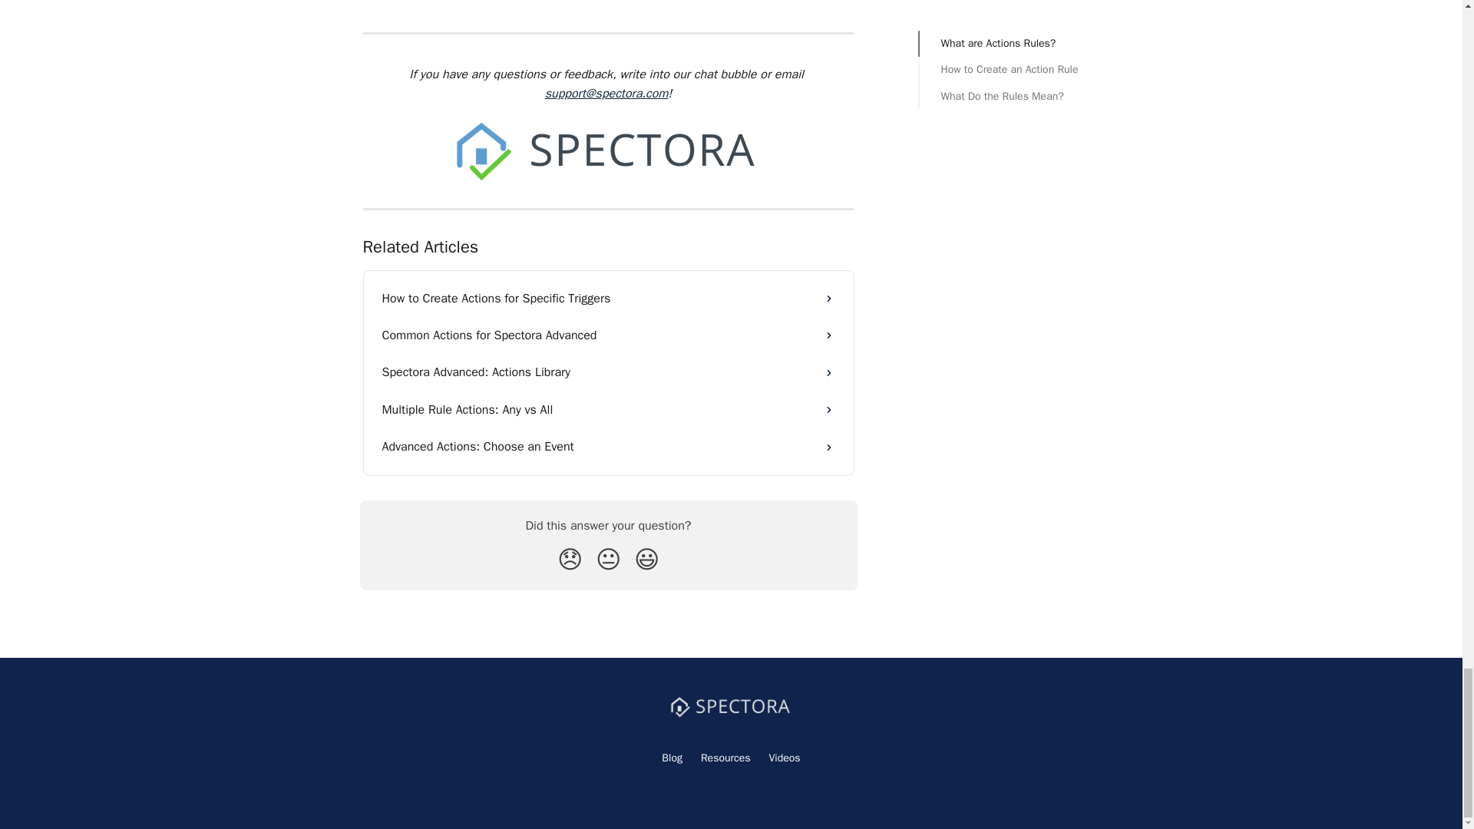 This screenshot has width=1474, height=829. Describe the element at coordinates (725, 757) in the screenshot. I see `Resources` at that location.